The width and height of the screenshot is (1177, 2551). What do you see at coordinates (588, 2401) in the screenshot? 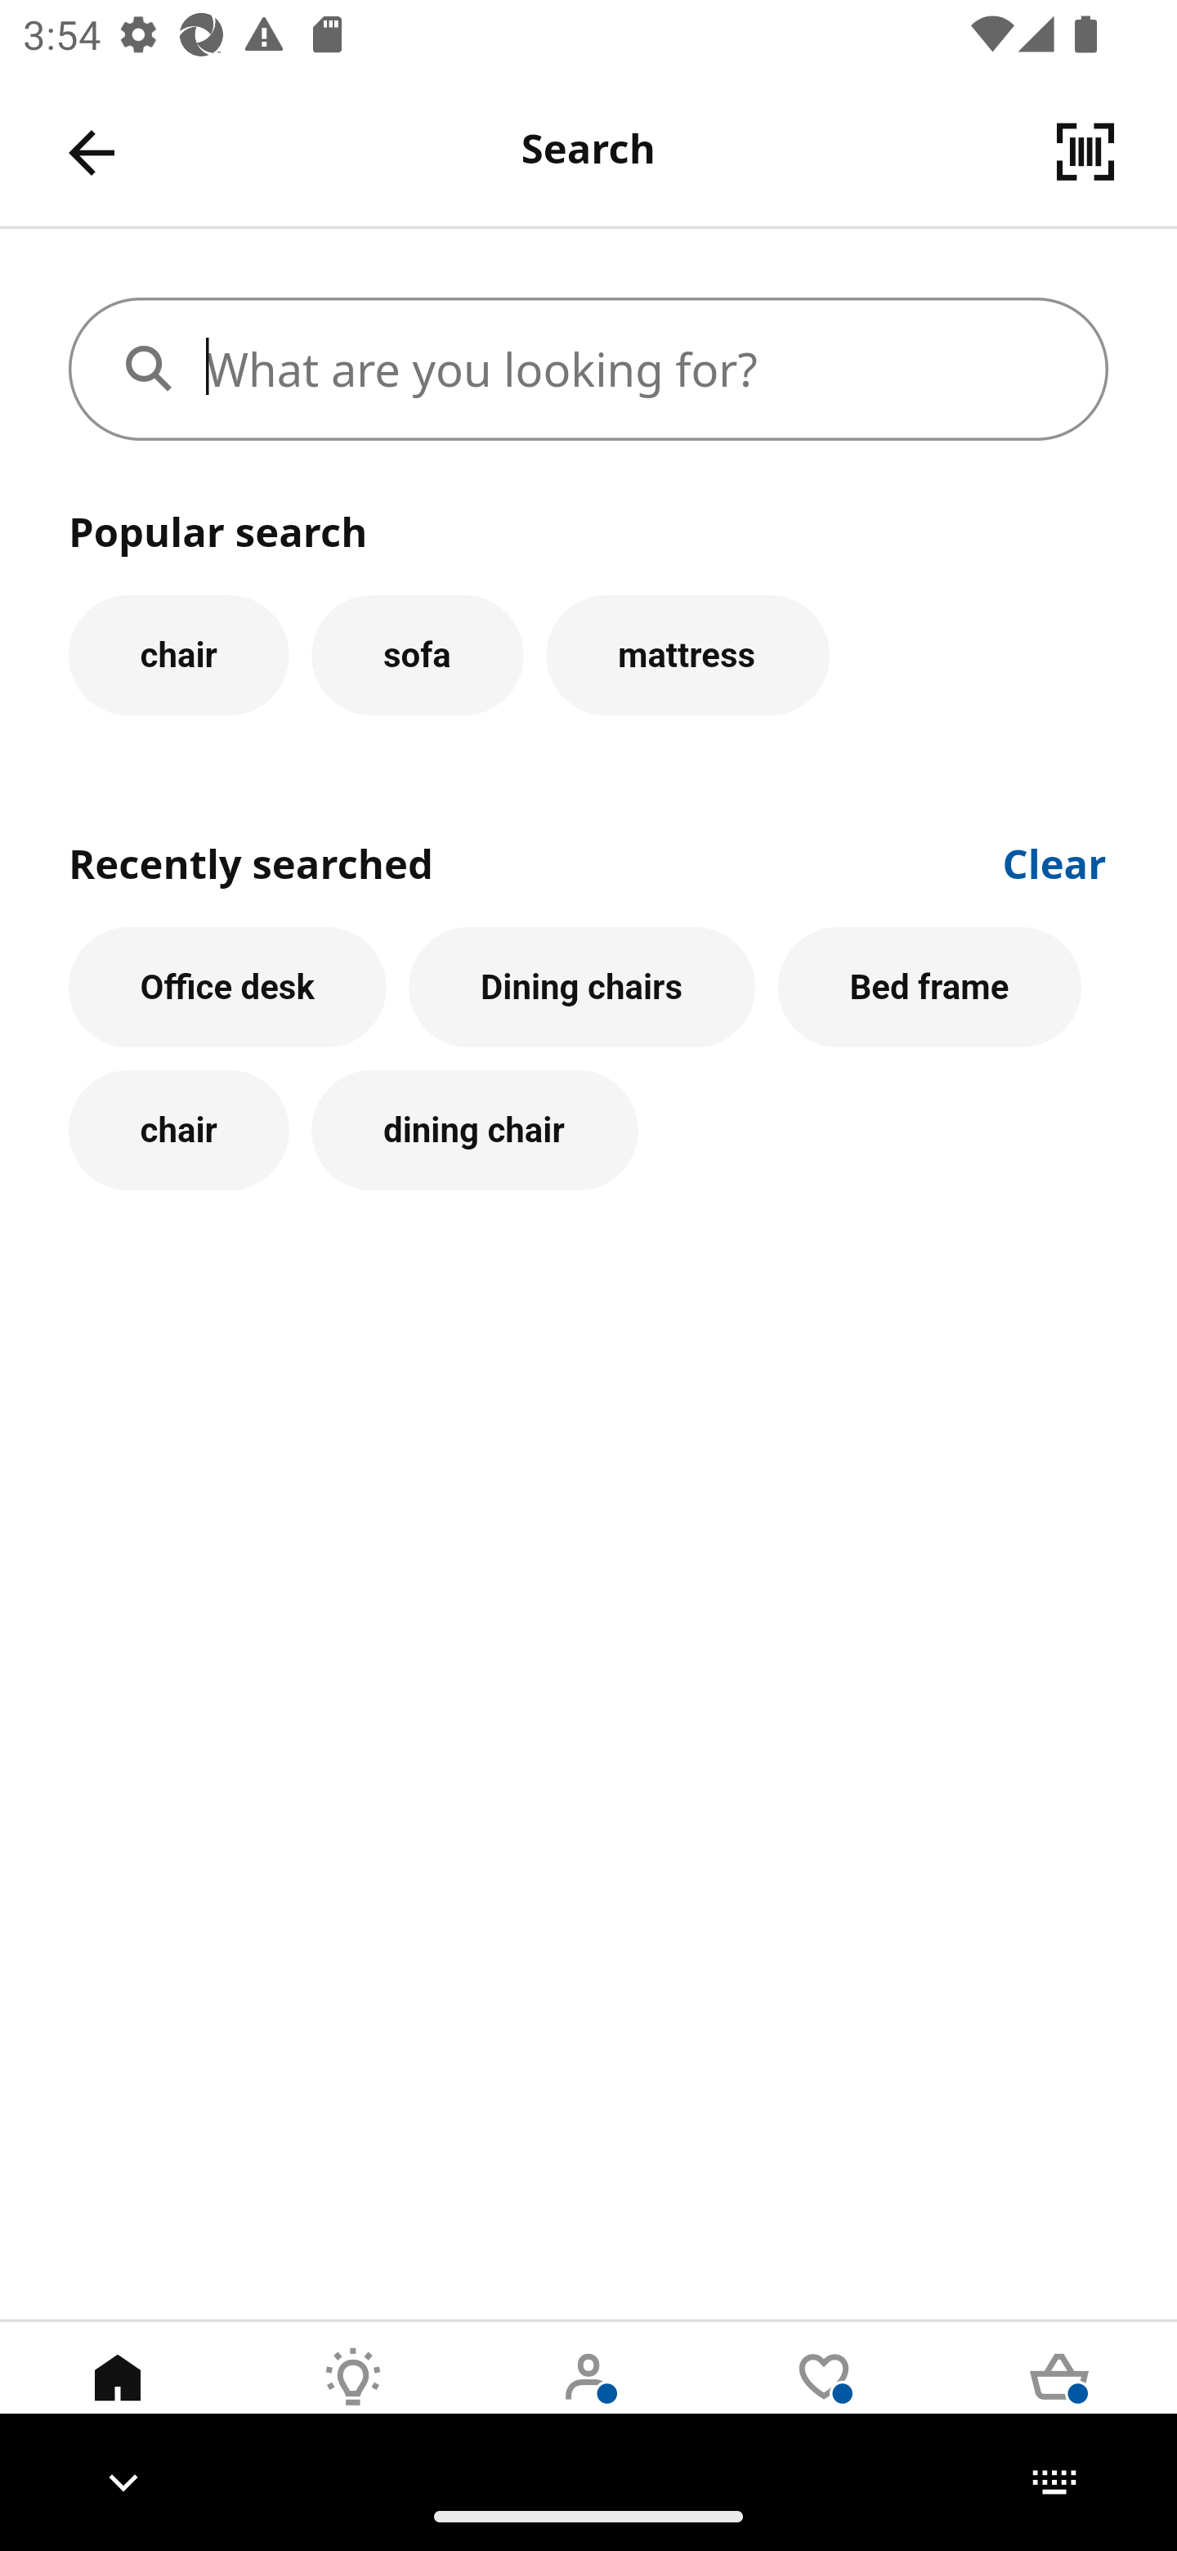
I see `User
Tab 3 of 5` at bounding box center [588, 2401].